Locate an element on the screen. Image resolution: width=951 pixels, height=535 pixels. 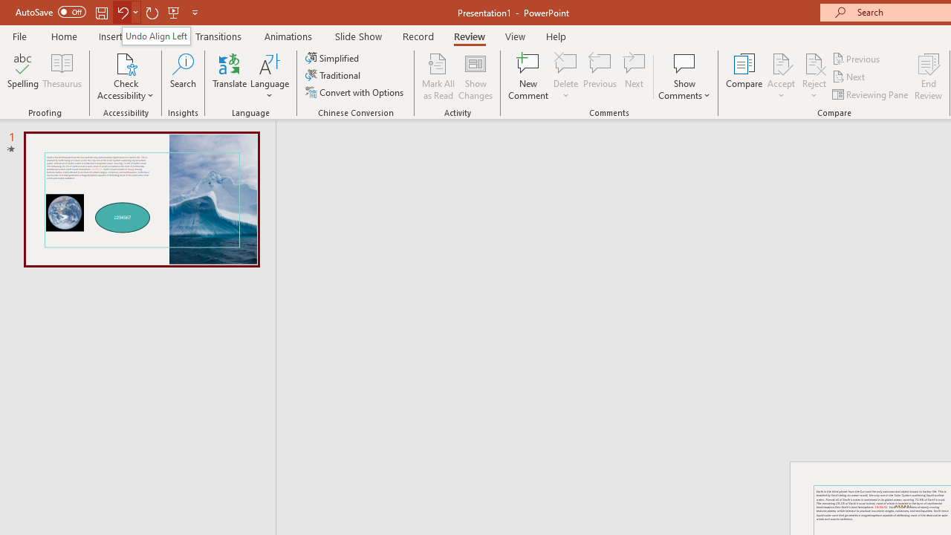
Mark All as Read is located at coordinates (438, 76).